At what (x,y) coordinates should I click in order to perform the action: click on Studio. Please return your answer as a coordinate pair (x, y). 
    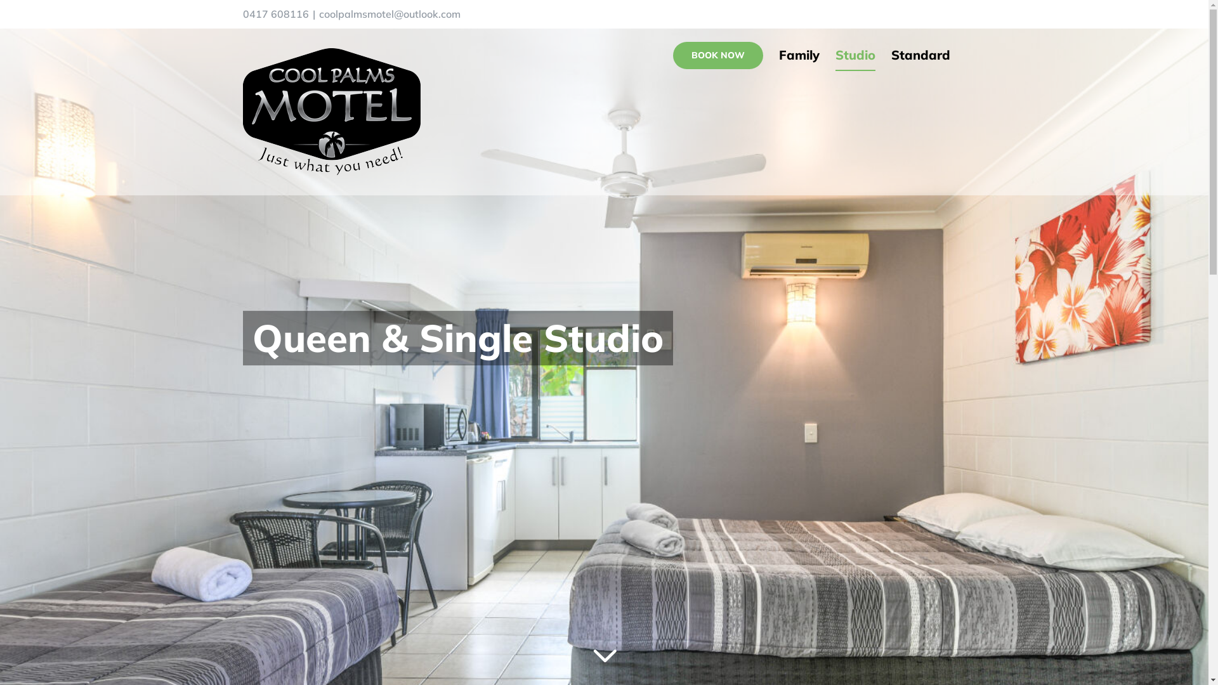
    Looking at the image, I should click on (855, 55).